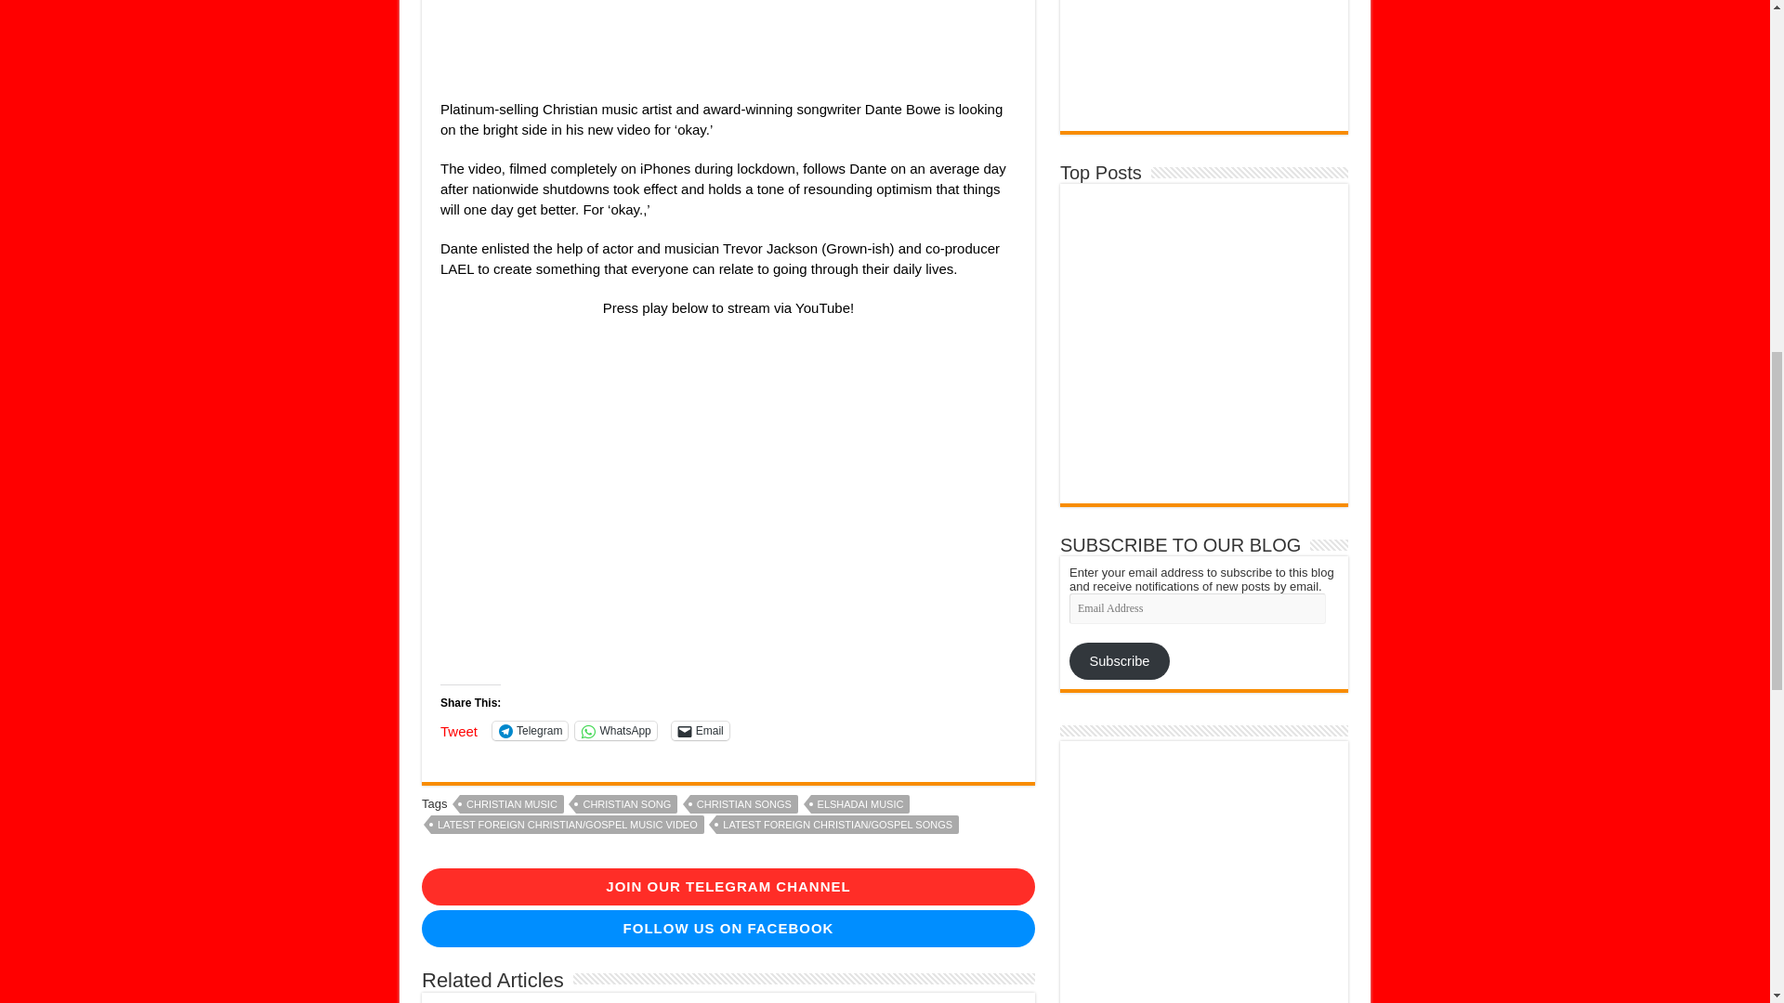 This screenshot has width=1784, height=1003. Describe the element at coordinates (1270, 260) in the screenshot. I see `Chandler Moore's New Release - 'Omemma'` at that location.